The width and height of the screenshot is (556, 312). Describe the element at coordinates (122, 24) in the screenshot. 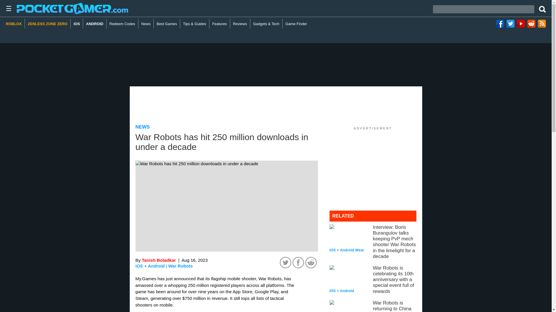

I see `Redeem Codes` at that location.